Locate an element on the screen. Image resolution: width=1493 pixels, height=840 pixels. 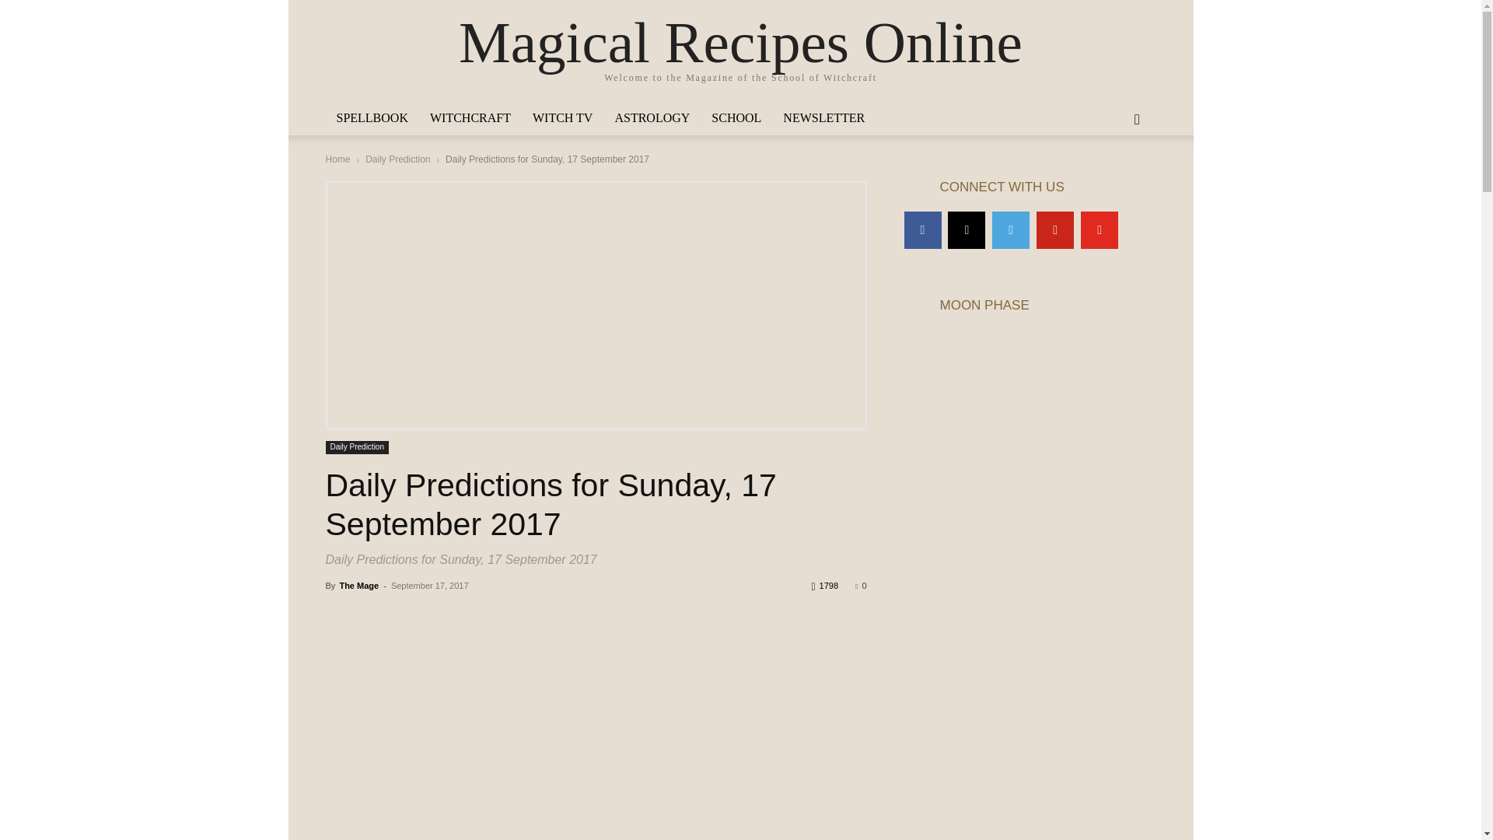
View all posts in Daily Prediction is located at coordinates (397, 159).